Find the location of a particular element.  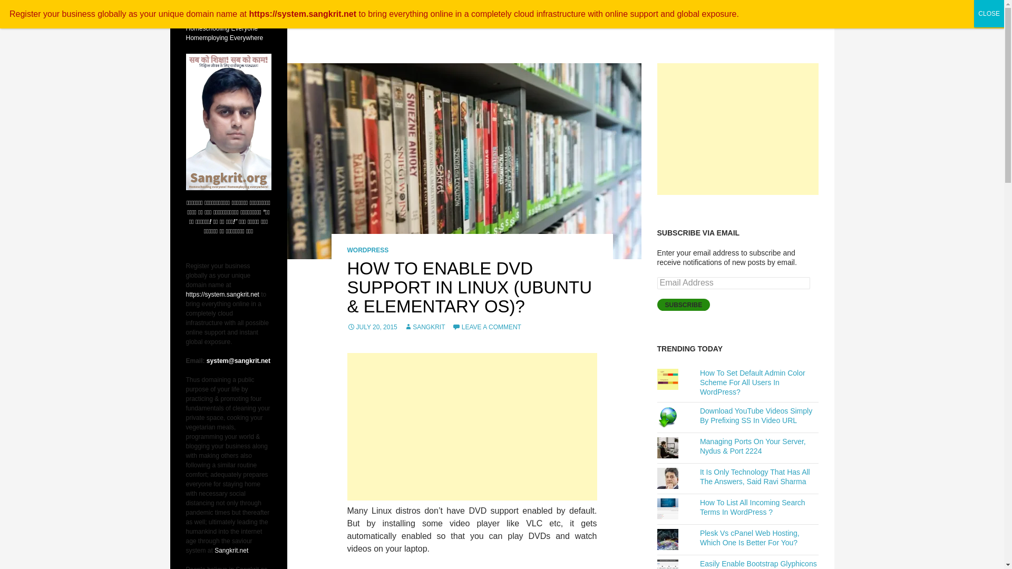

Advertisement is located at coordinates (472, 427).